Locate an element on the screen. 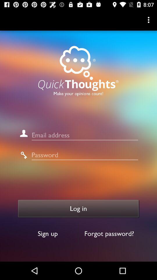 The image size is (157, 280). launch item at the bottom left corner is located at coordinates (48, 233).